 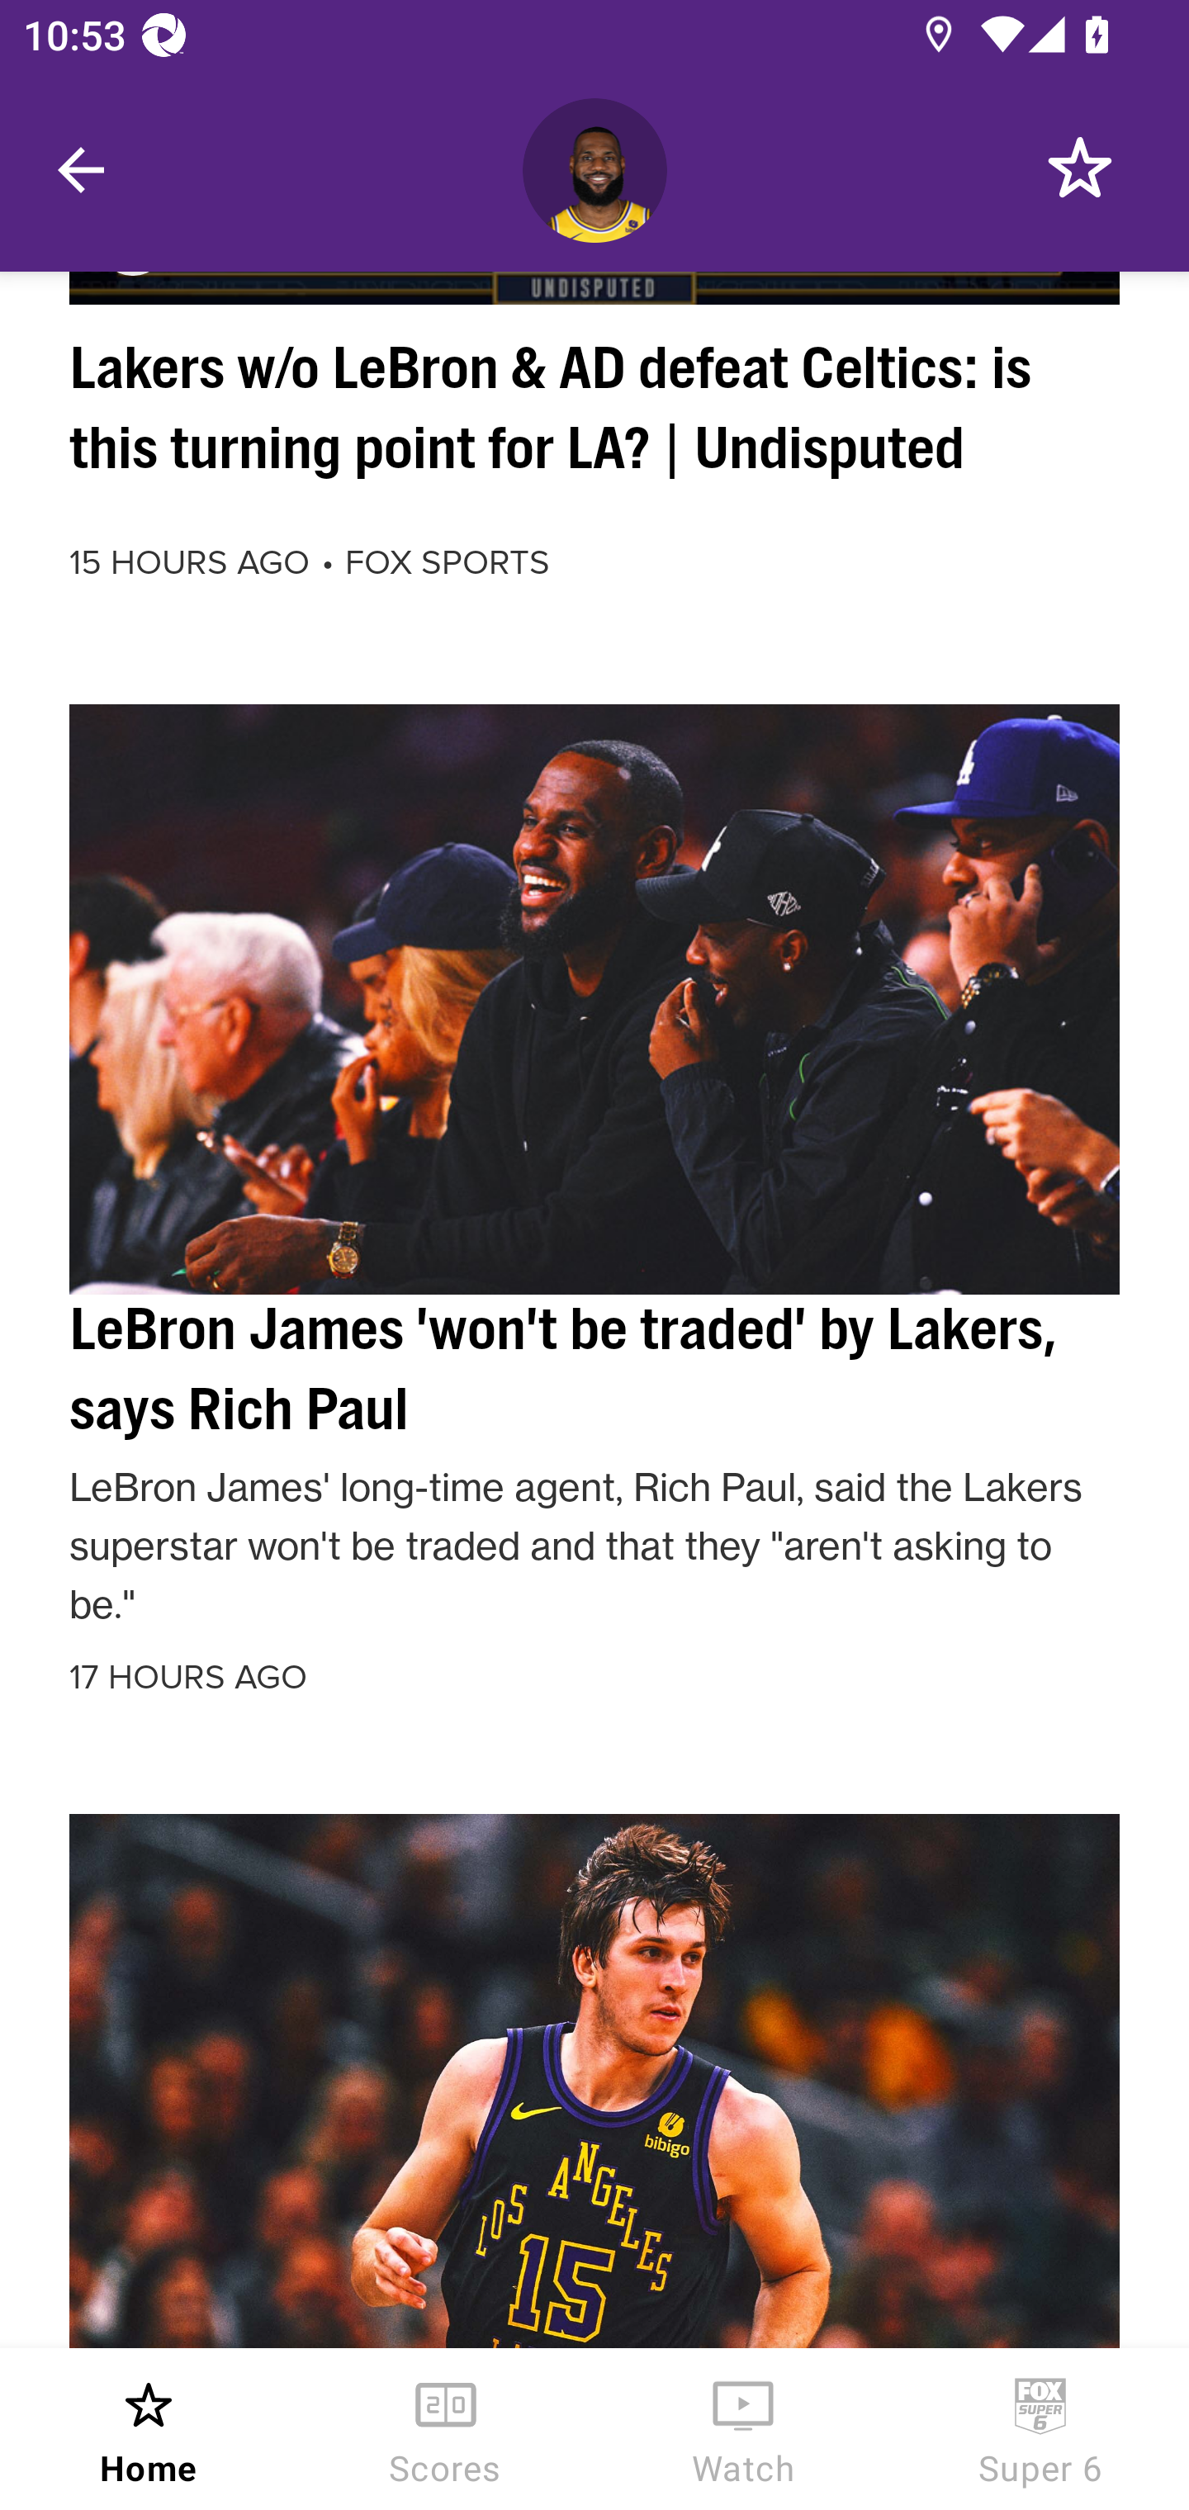 I want to click on Watch, so click(x=743, y=2429).